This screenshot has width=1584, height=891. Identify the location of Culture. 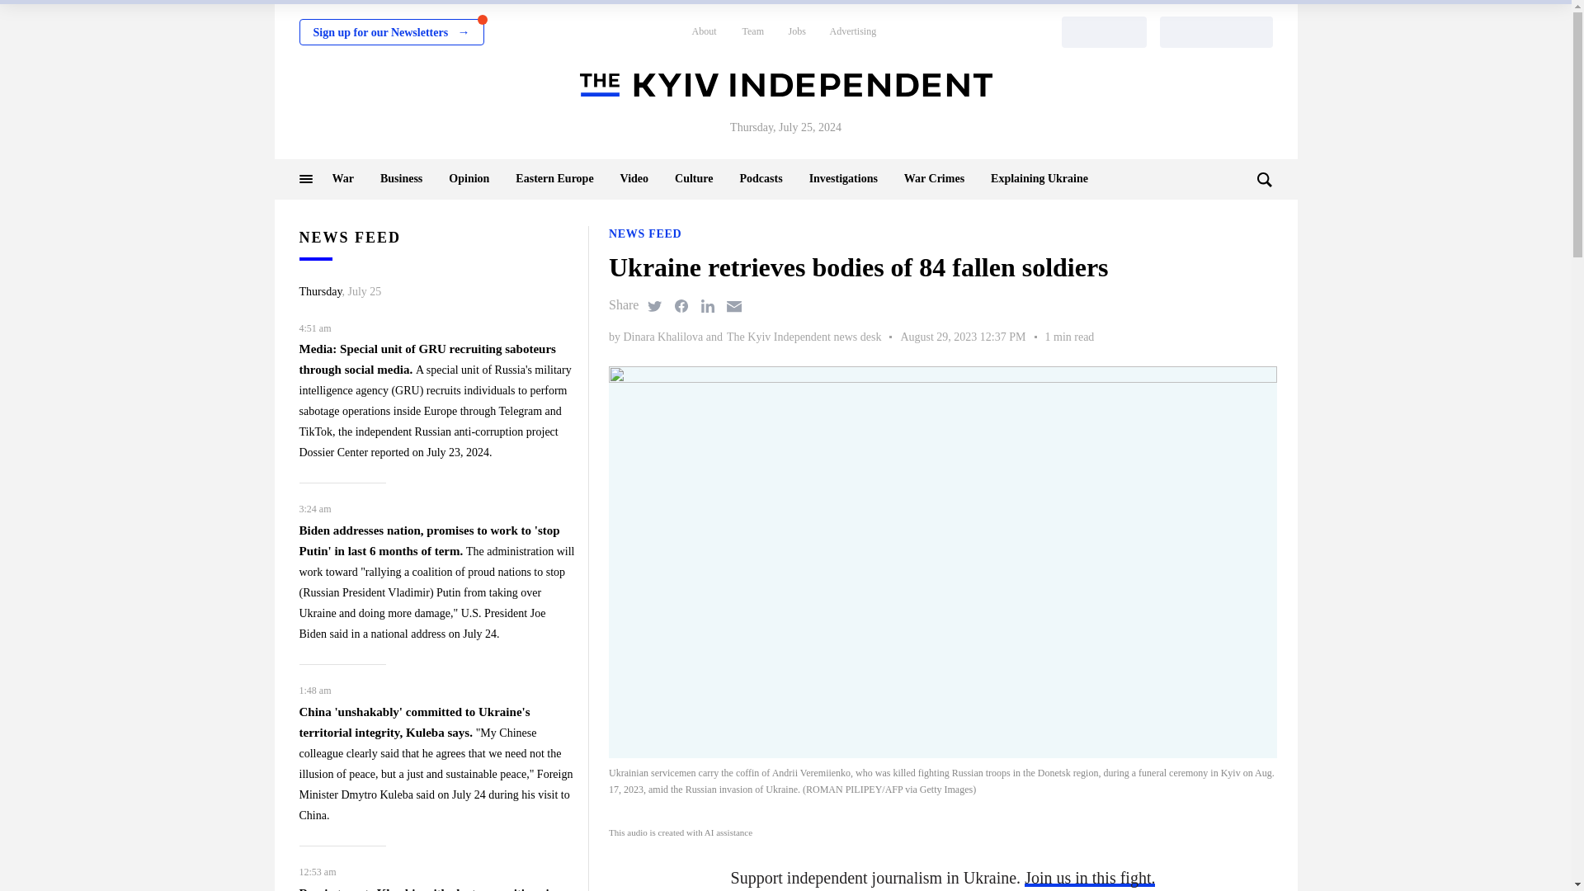
(693, 178).